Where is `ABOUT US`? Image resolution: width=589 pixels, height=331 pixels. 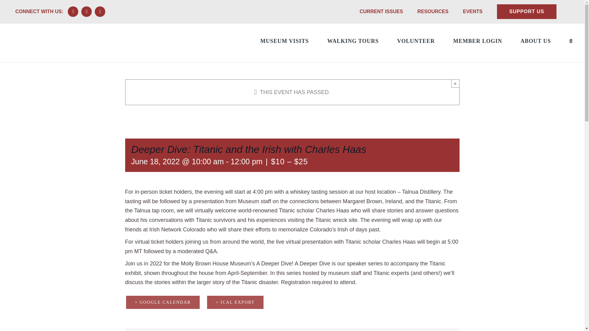
ABOUT US is located at coordinates (536, 40).